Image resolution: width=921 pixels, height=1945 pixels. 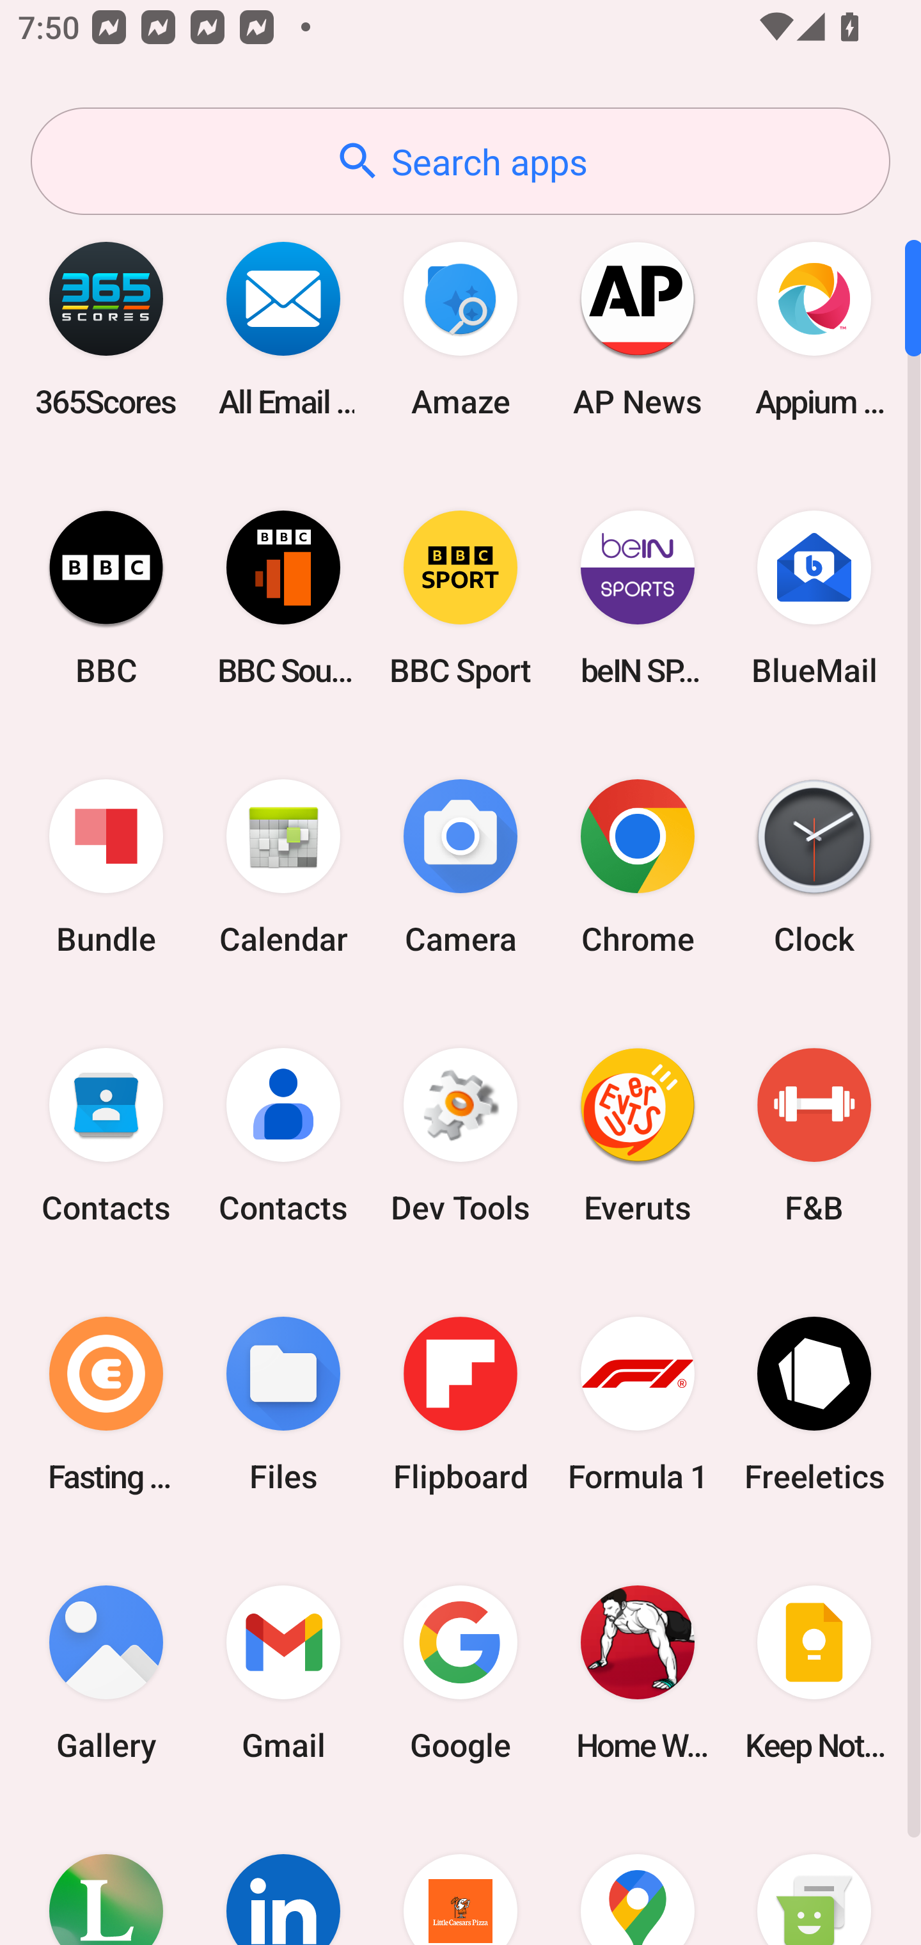 I want to click on Appium Settings, so click(x=814, y=329).